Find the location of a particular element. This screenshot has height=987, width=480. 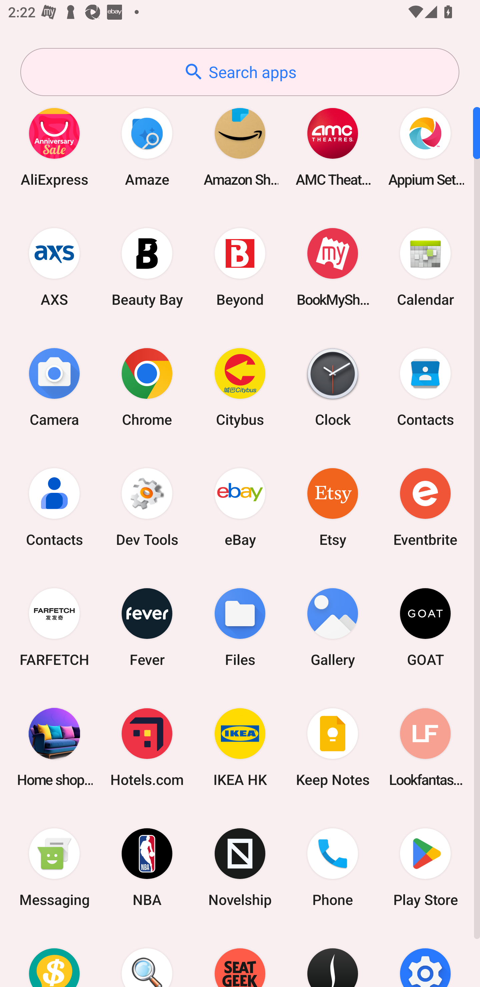

  Search apps is located at coordinates (240, 72).